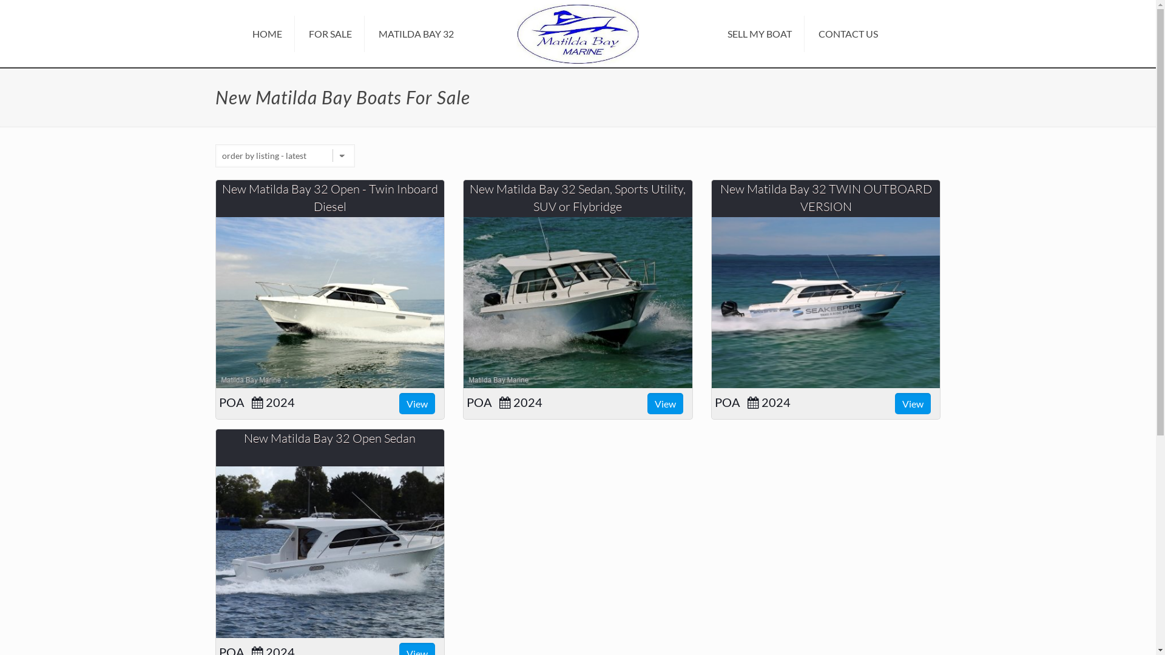  Describe the element at coordinates (826, 303) in the screenshot. I see `New Matilda Bay 32 TWIN OUTBOARD VERSION` at that location.